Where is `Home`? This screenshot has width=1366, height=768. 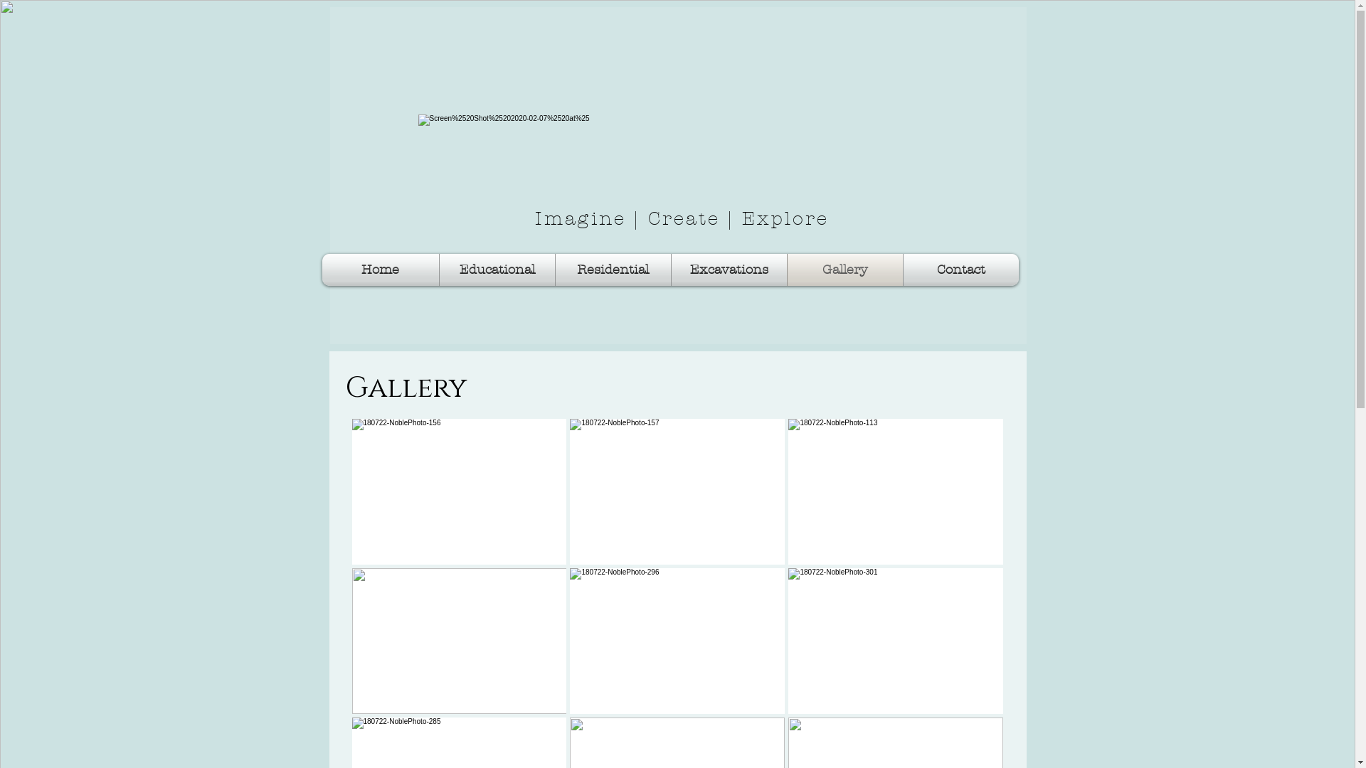
Home is located at coordinates (380, 270).